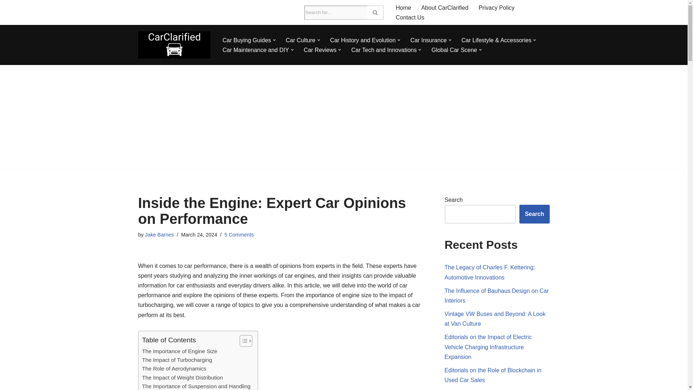 Image resolution: width=693 pixels, height=390 pixels. Describe the element at coordinates (256, 50) in the screenshot. I see `Car Maintenance and DIY` at that location.